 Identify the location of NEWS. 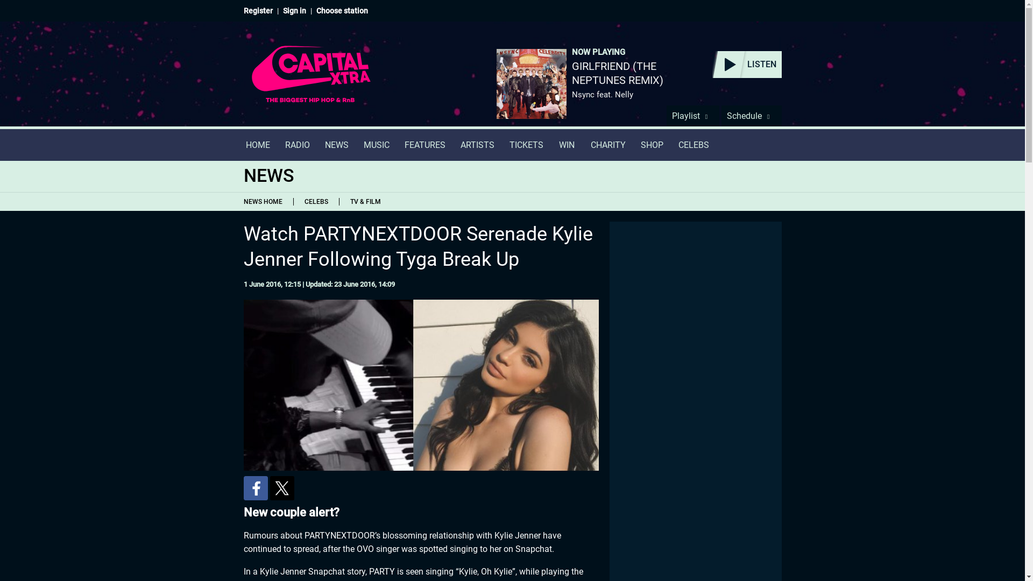
(337, 145).